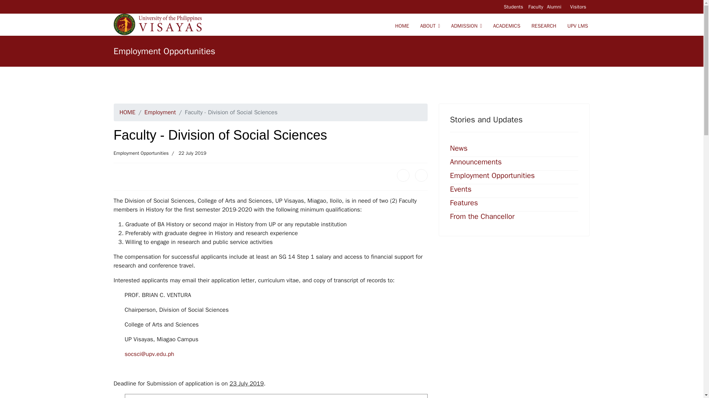 This screenshot has height=398, width=709. What do you see at coordinates (402, 26) in the screenshot?
I see `HOME` at bounding box center [402, 26].